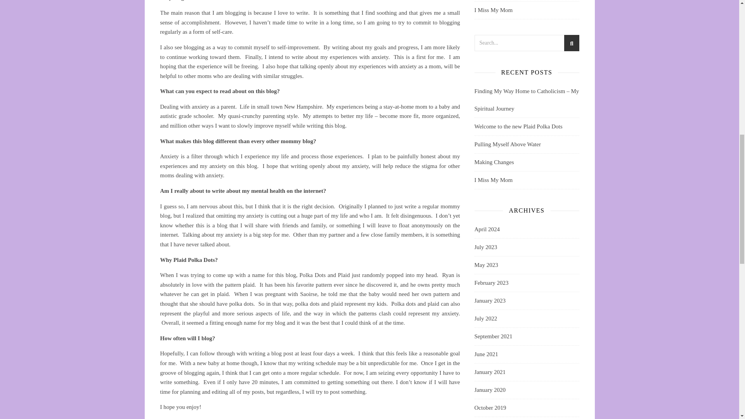 Image resolution: width=745 pixels, height=419 pixels. What do you see at coordinates (486, 265) in the screenshot?
I see `May 2023` at bounding box center [486, 265].